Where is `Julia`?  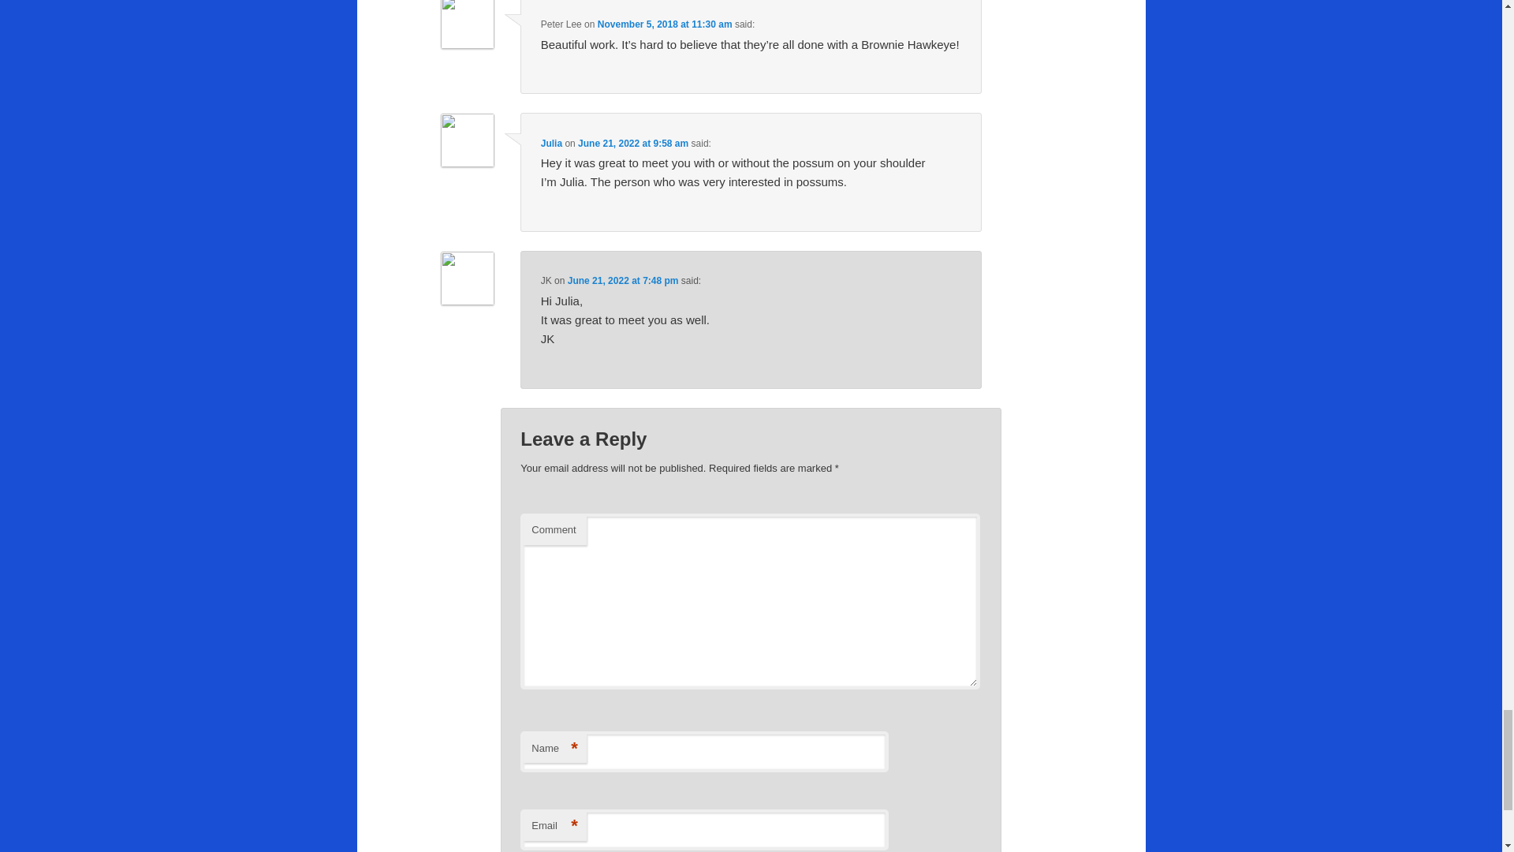
Julia is located at coordinates (550, 144).